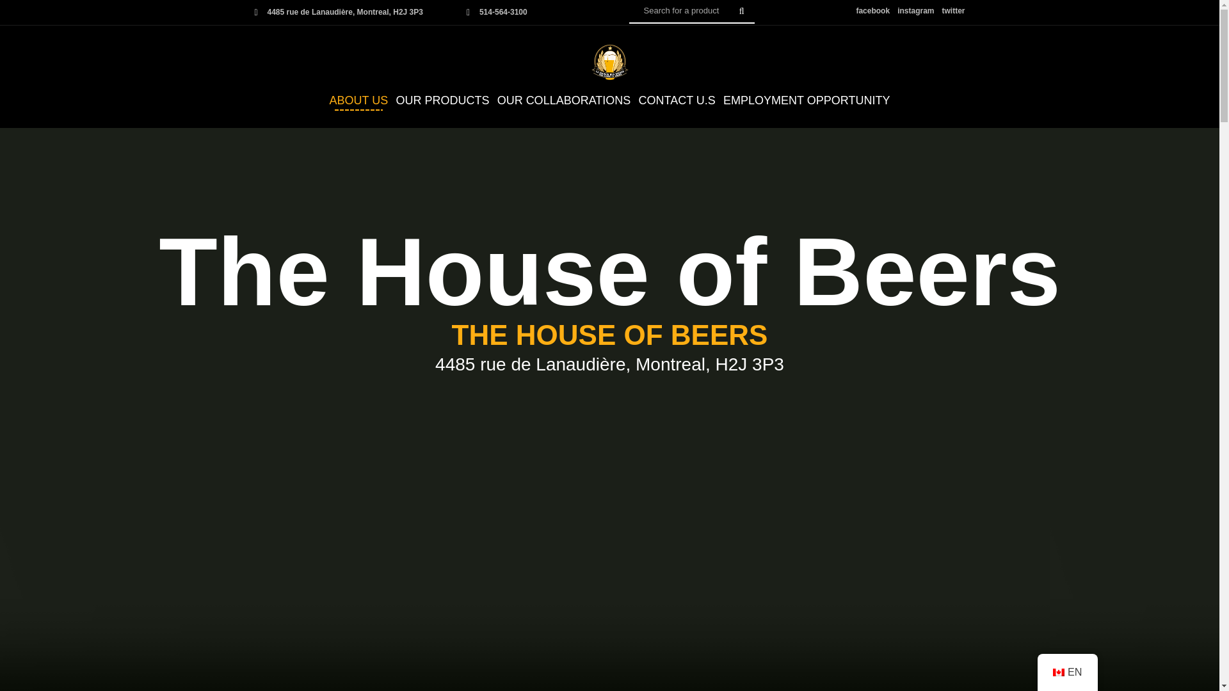  Describe the element at coordinates (358, 100) in the screenshot. I see `ABOUT US` at that location.